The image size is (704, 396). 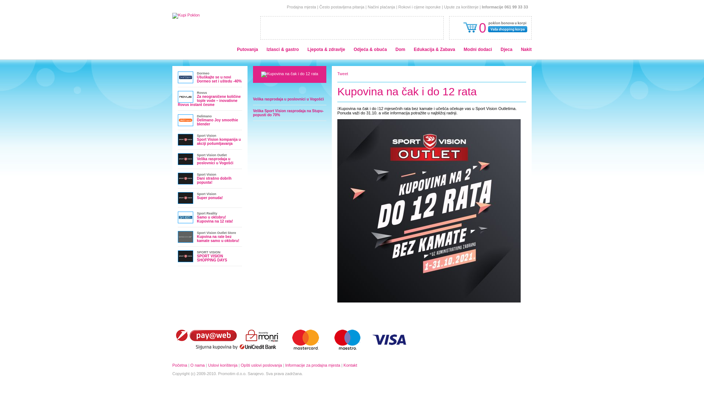 What do you see at coordinates (527, 49) in the screenshot?
I see `Nakit` at bounding box center [527, 49].